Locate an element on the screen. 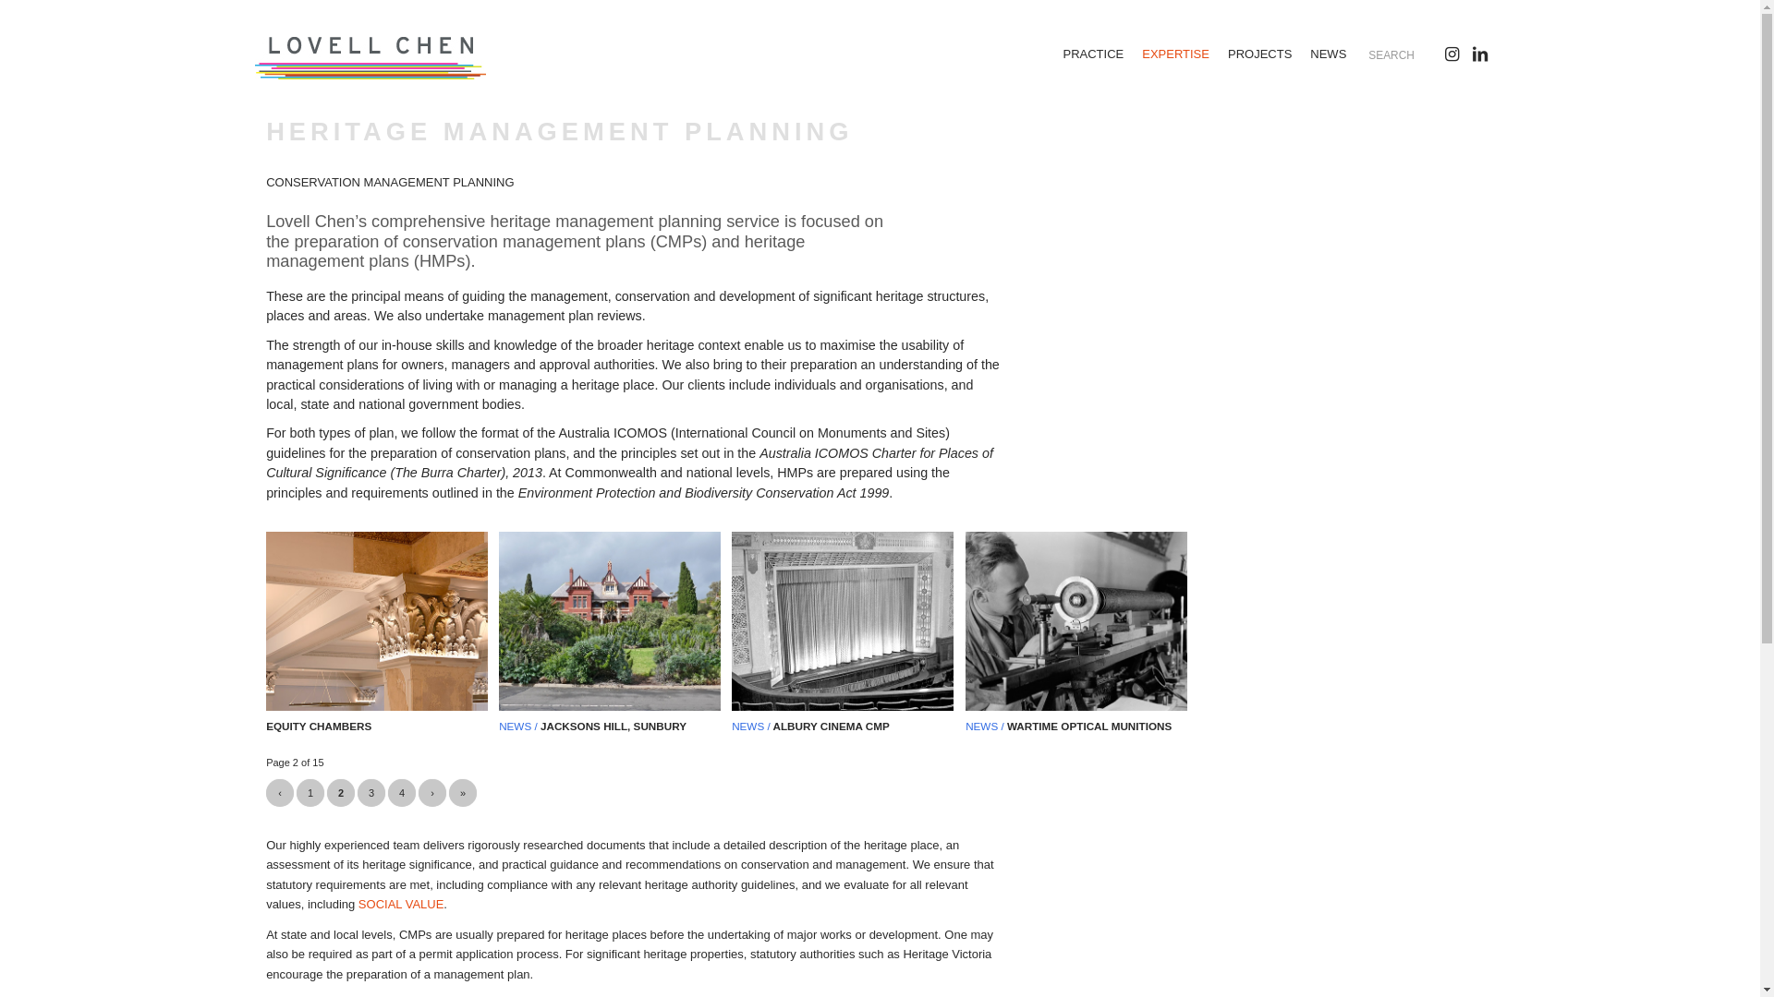 This screenshot has width=1774, height=997. 4 is located at coordinates (402, 793).